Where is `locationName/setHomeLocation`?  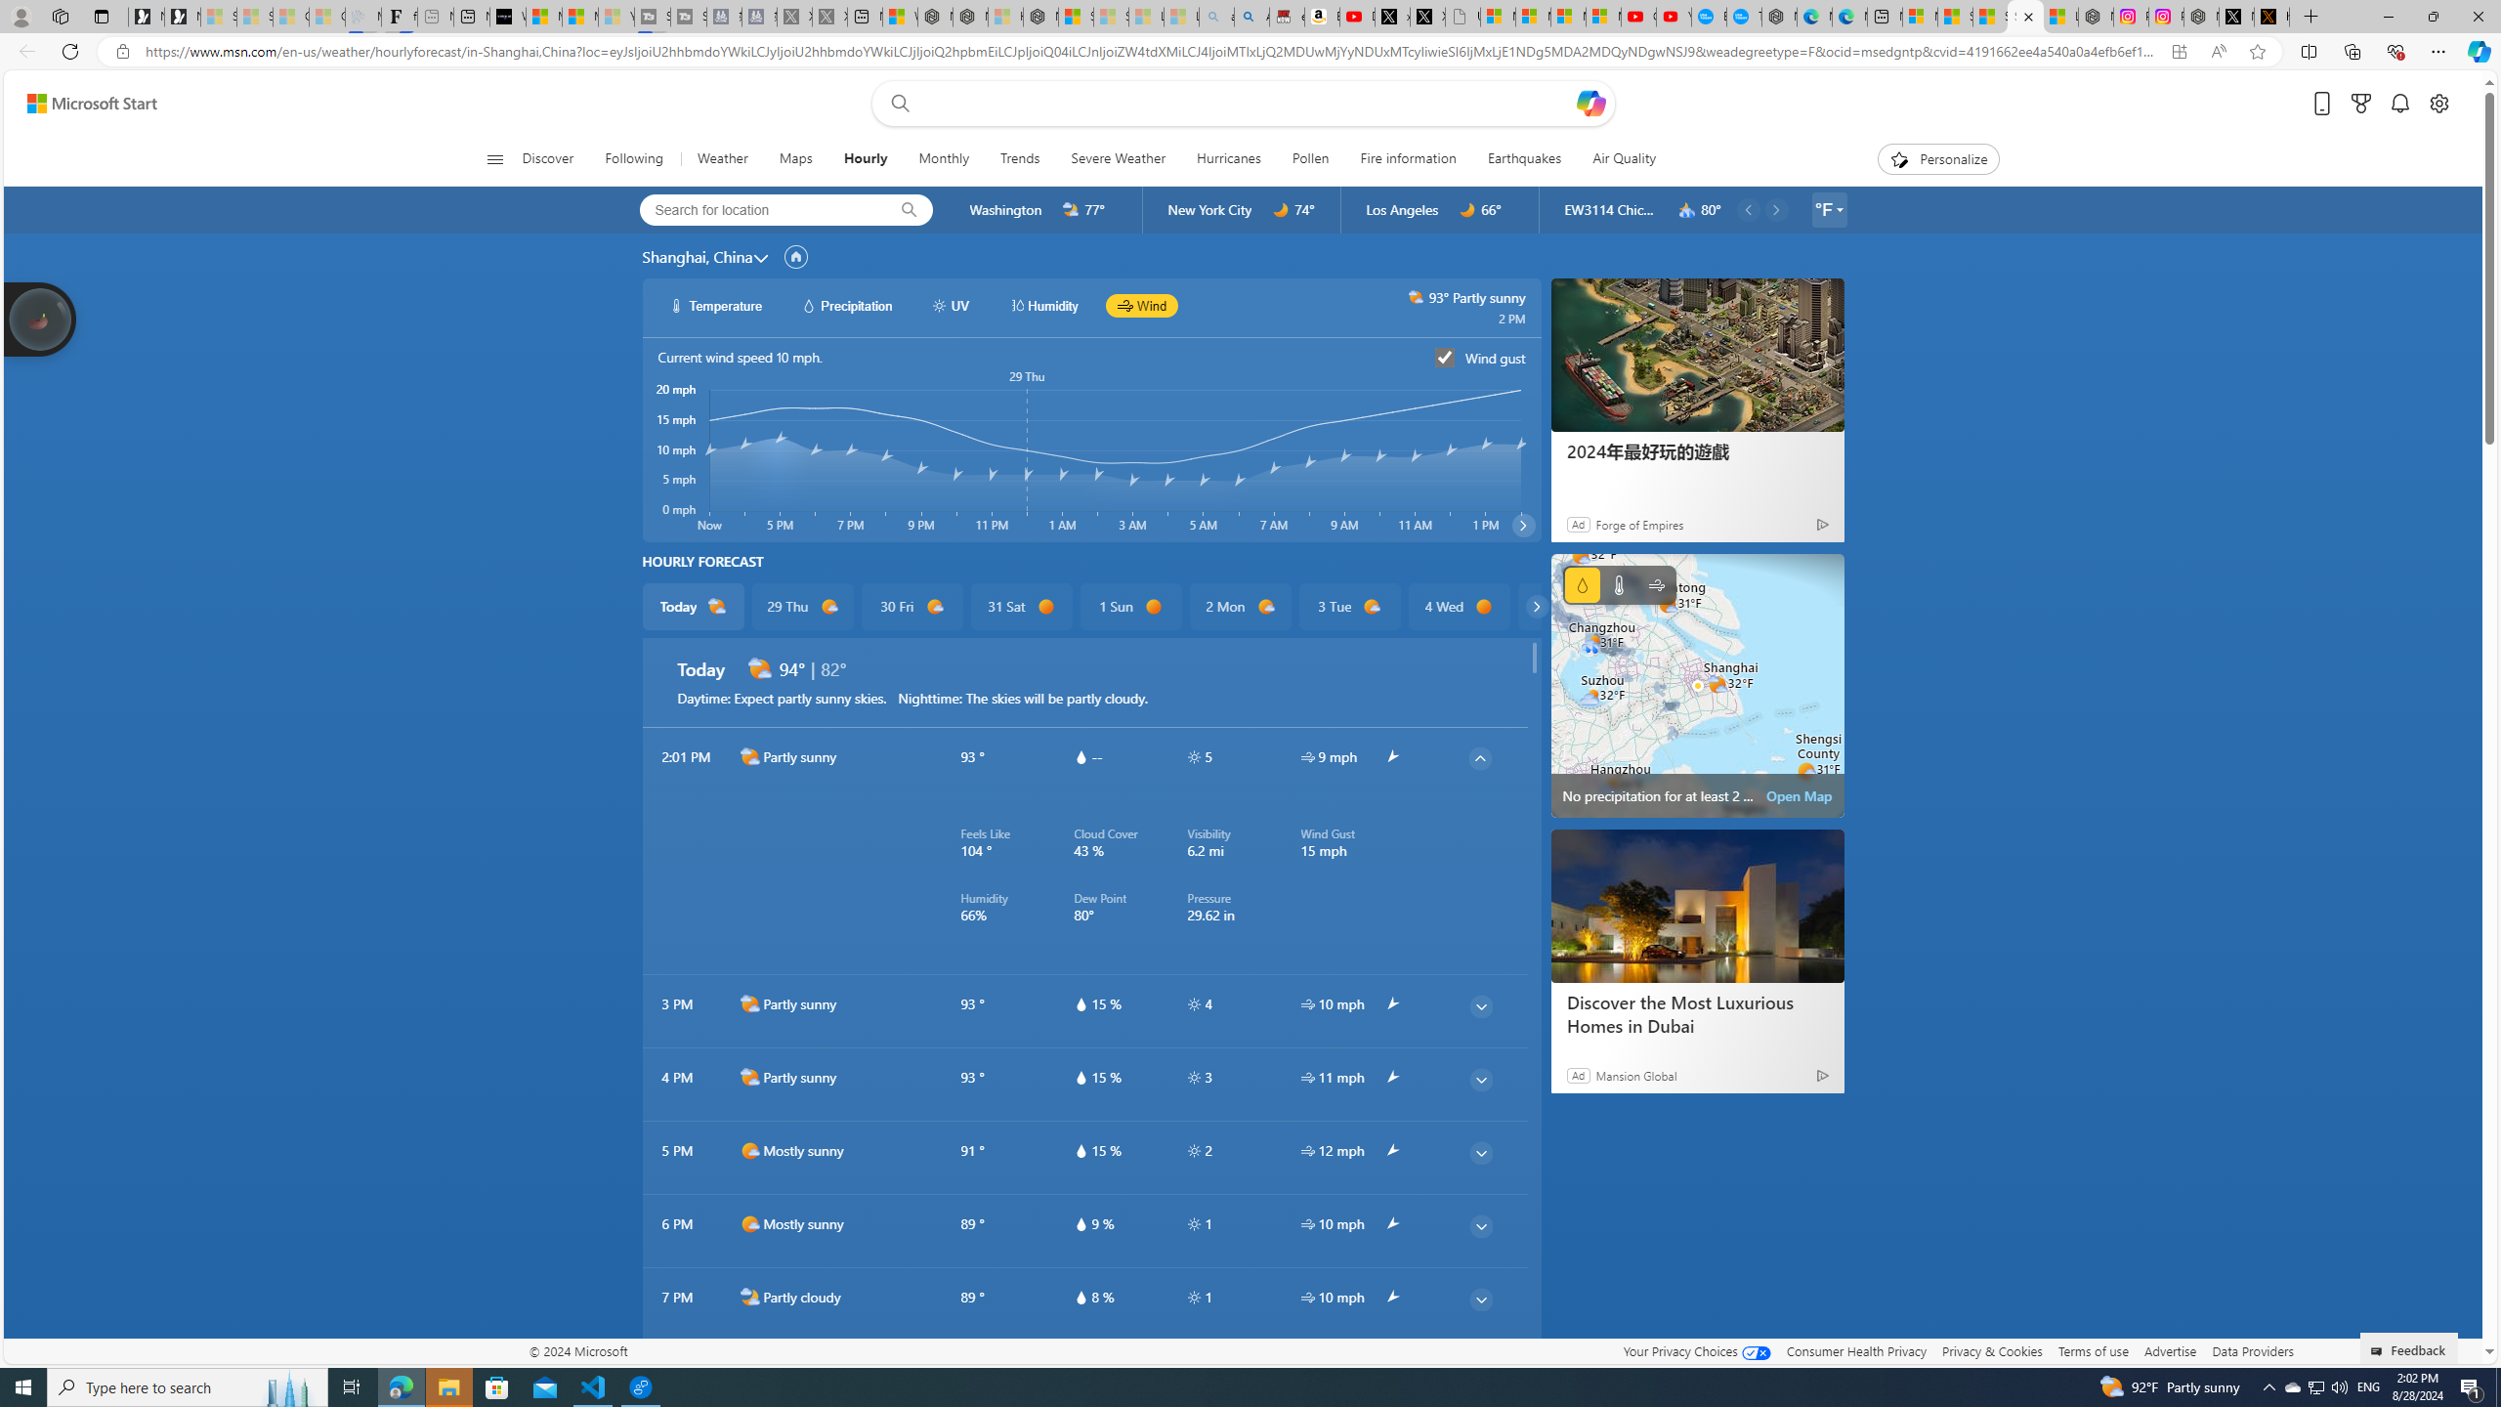 locationName/setHomeLocation is located at coordinates (795, 257).